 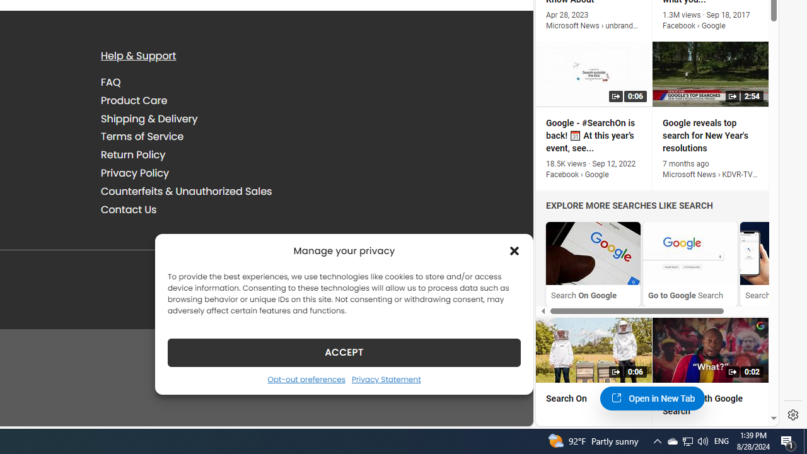 What do you see at coordinates (593, 264) in the screenshot?
I see `Search On Google` at bounding box center [593, 264].